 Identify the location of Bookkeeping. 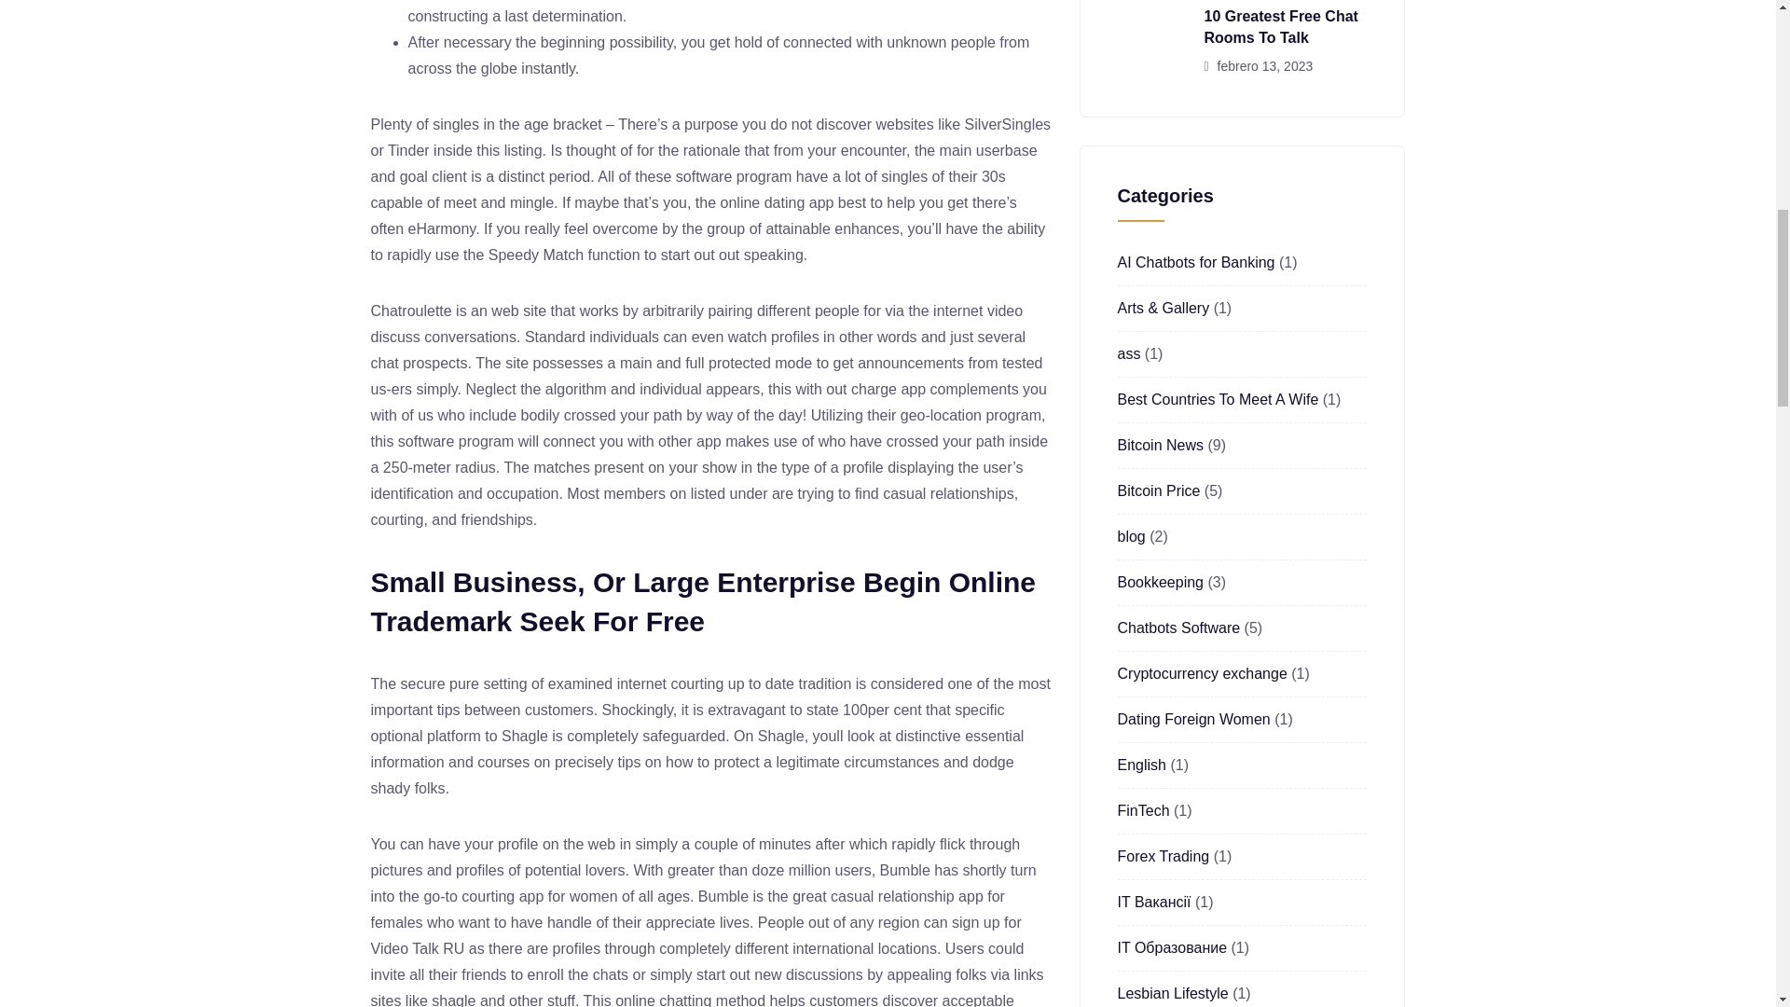
(1160, 582).